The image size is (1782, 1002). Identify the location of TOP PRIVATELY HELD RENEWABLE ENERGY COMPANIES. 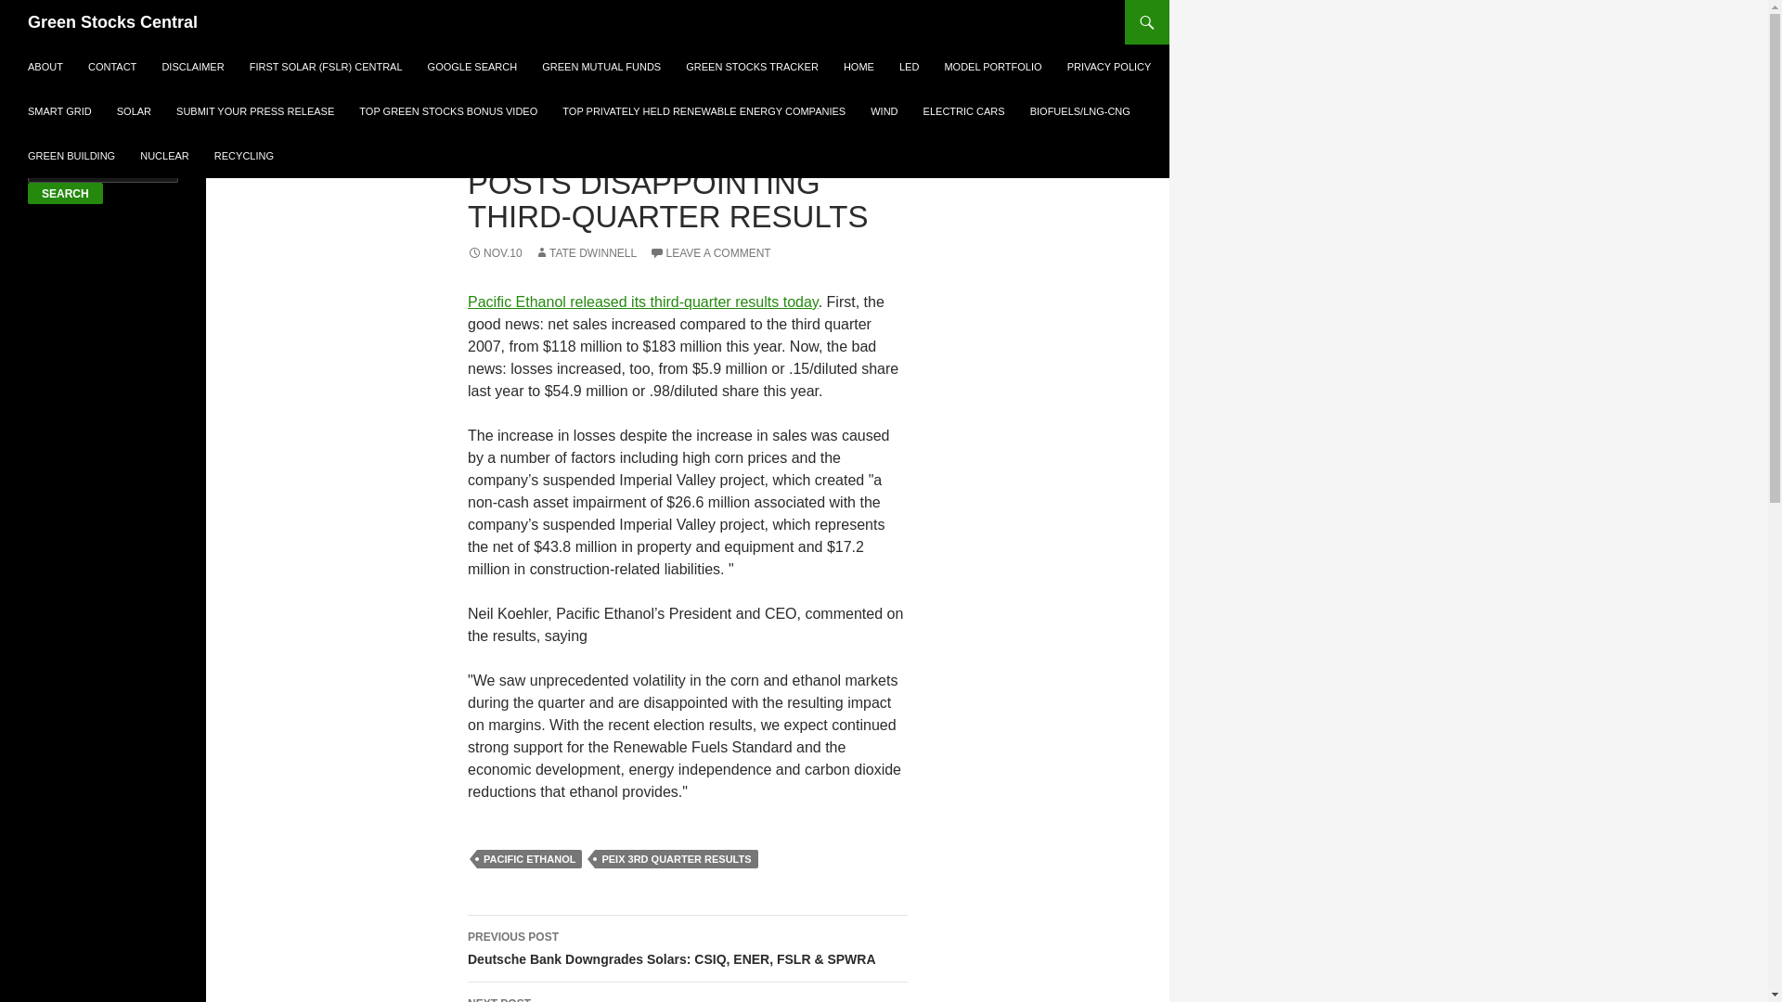
(704, 111).